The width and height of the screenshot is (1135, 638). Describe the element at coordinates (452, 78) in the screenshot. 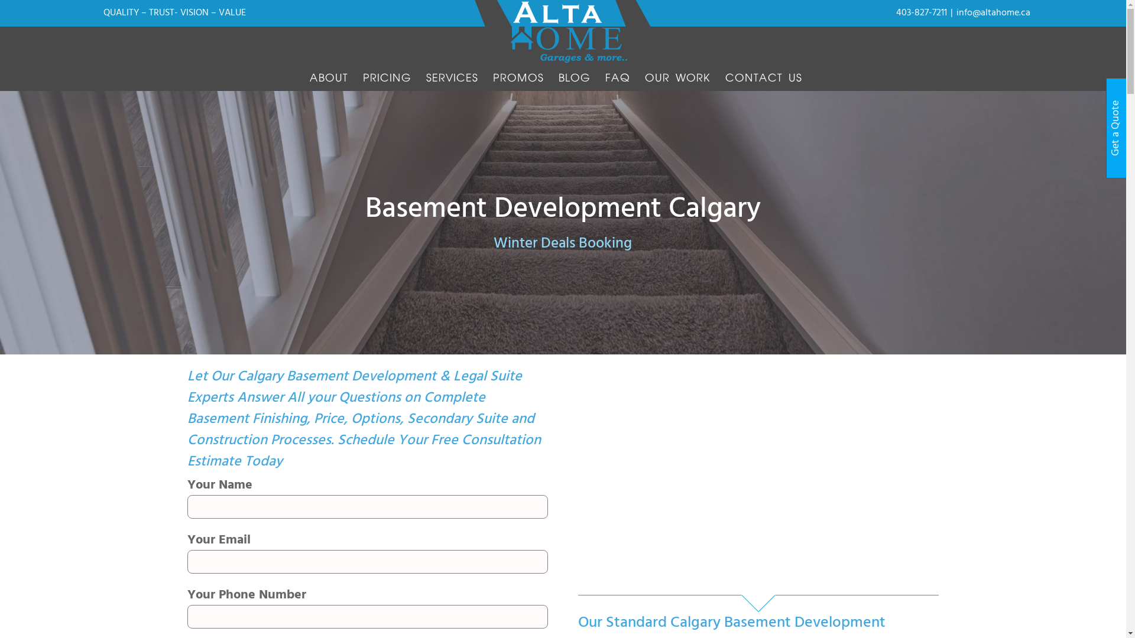

I see `SERVICES` at that location.